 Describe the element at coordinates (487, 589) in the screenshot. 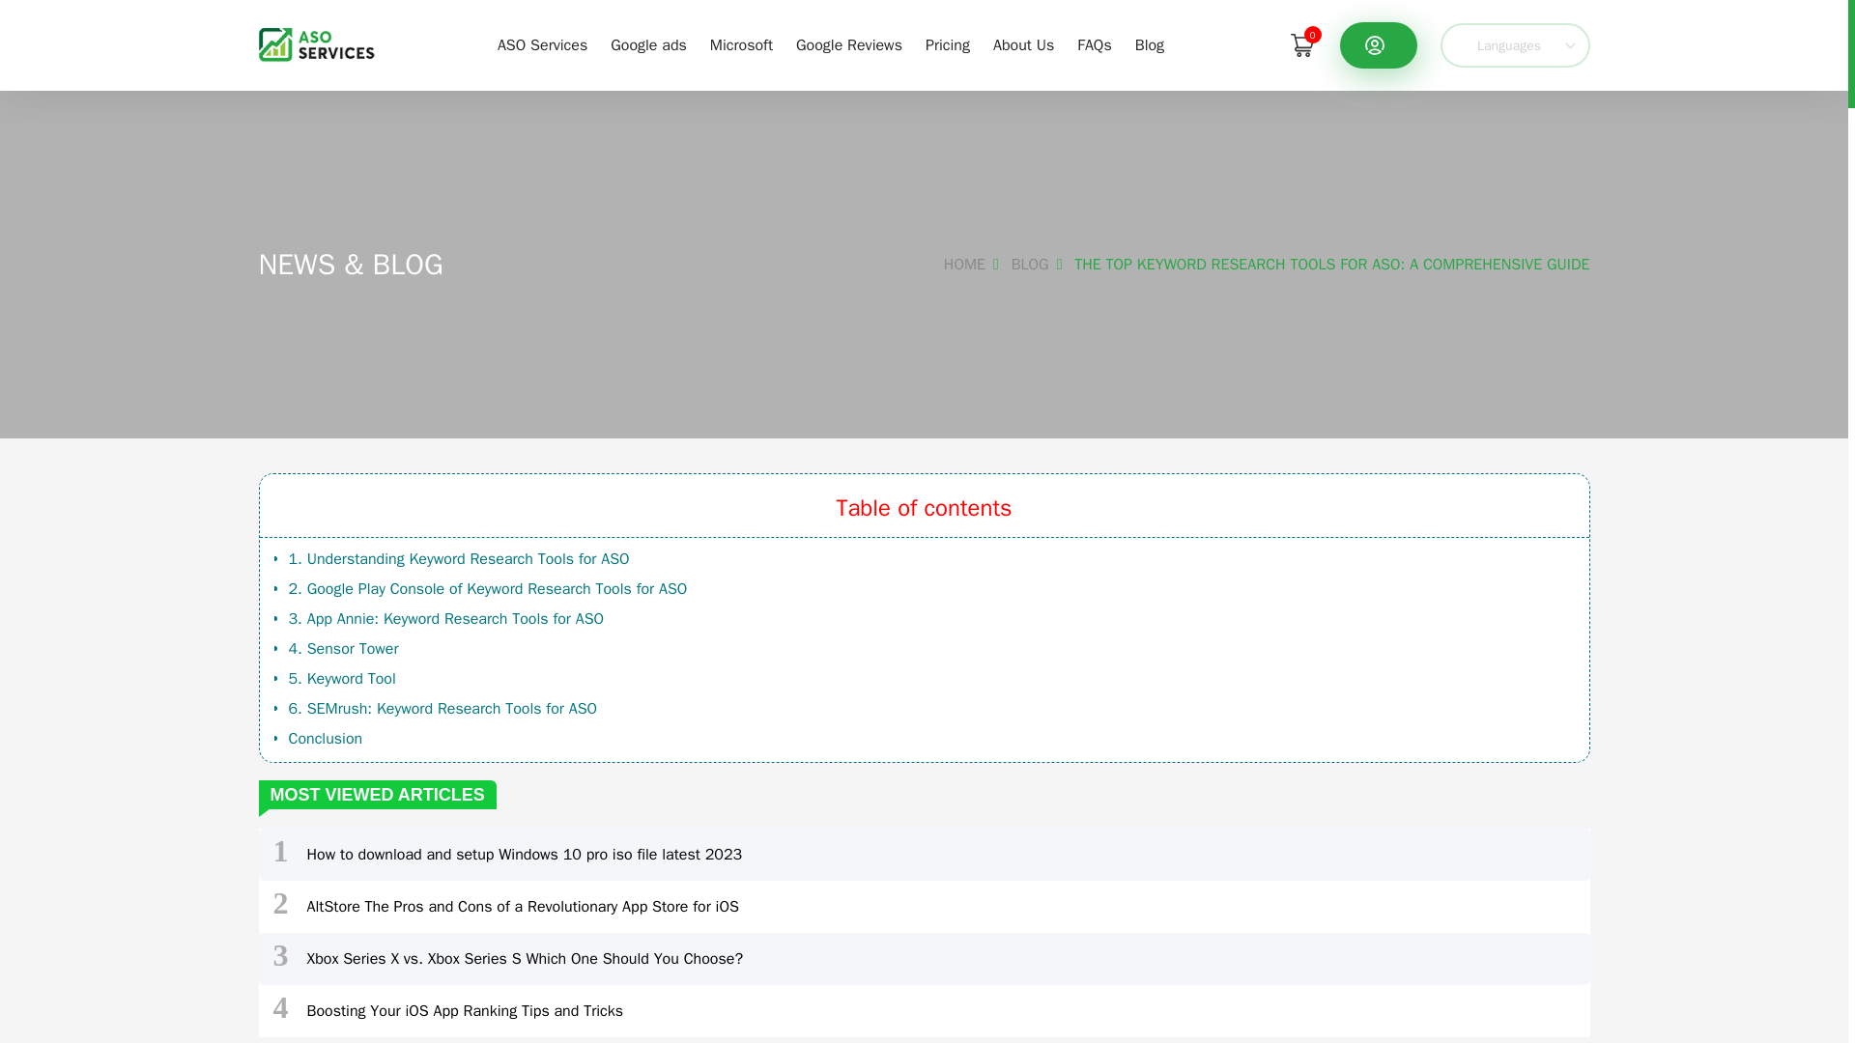

I see `2. Google Play Console of Keyword Research Tools for ASO` at that location.